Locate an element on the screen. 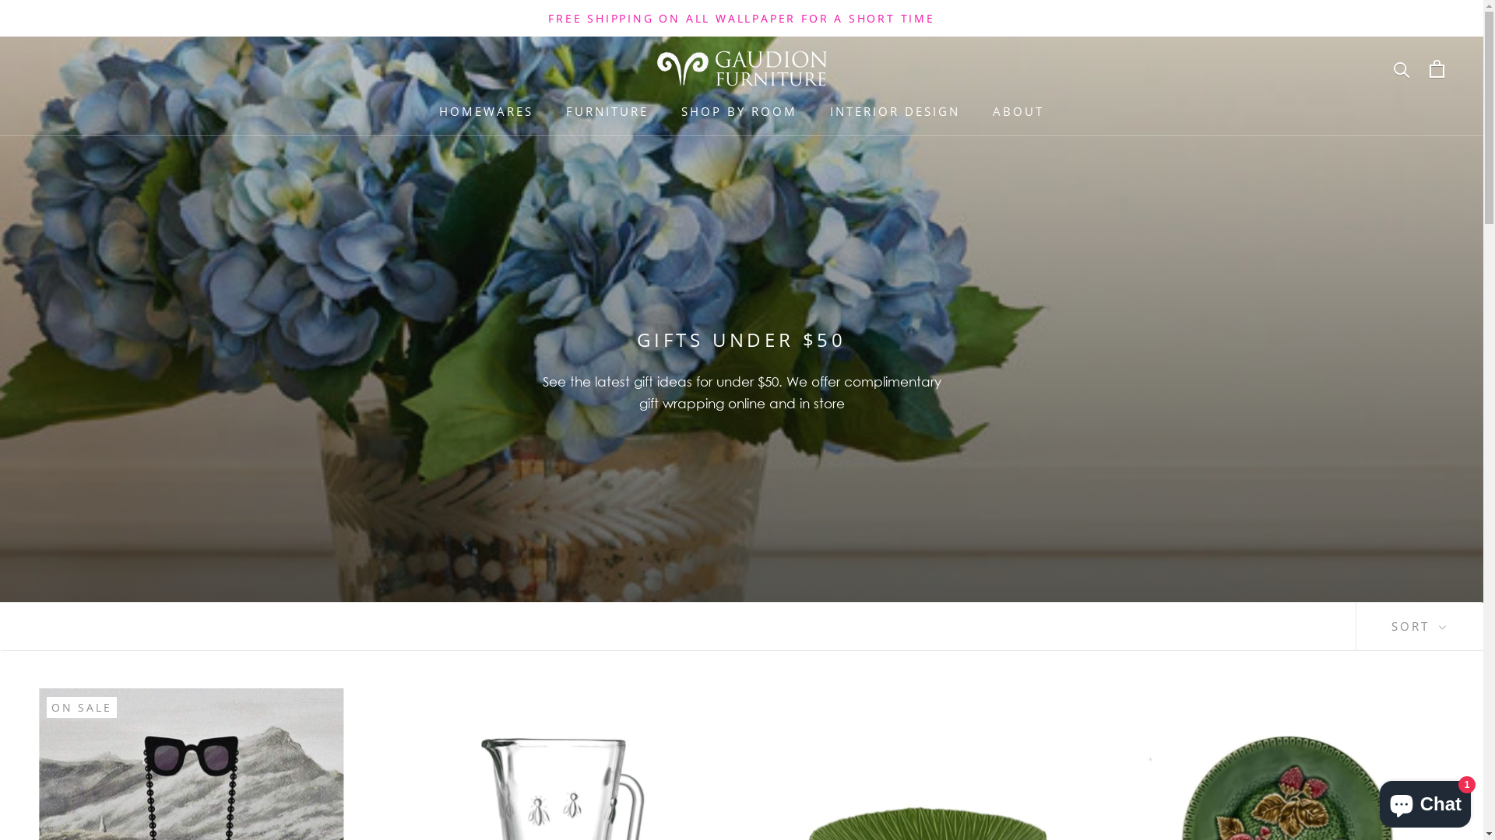 Image resolution: width=1495 pixels, height=840 pixels. Shopify online store chat is located at coordinates (1425, 801).